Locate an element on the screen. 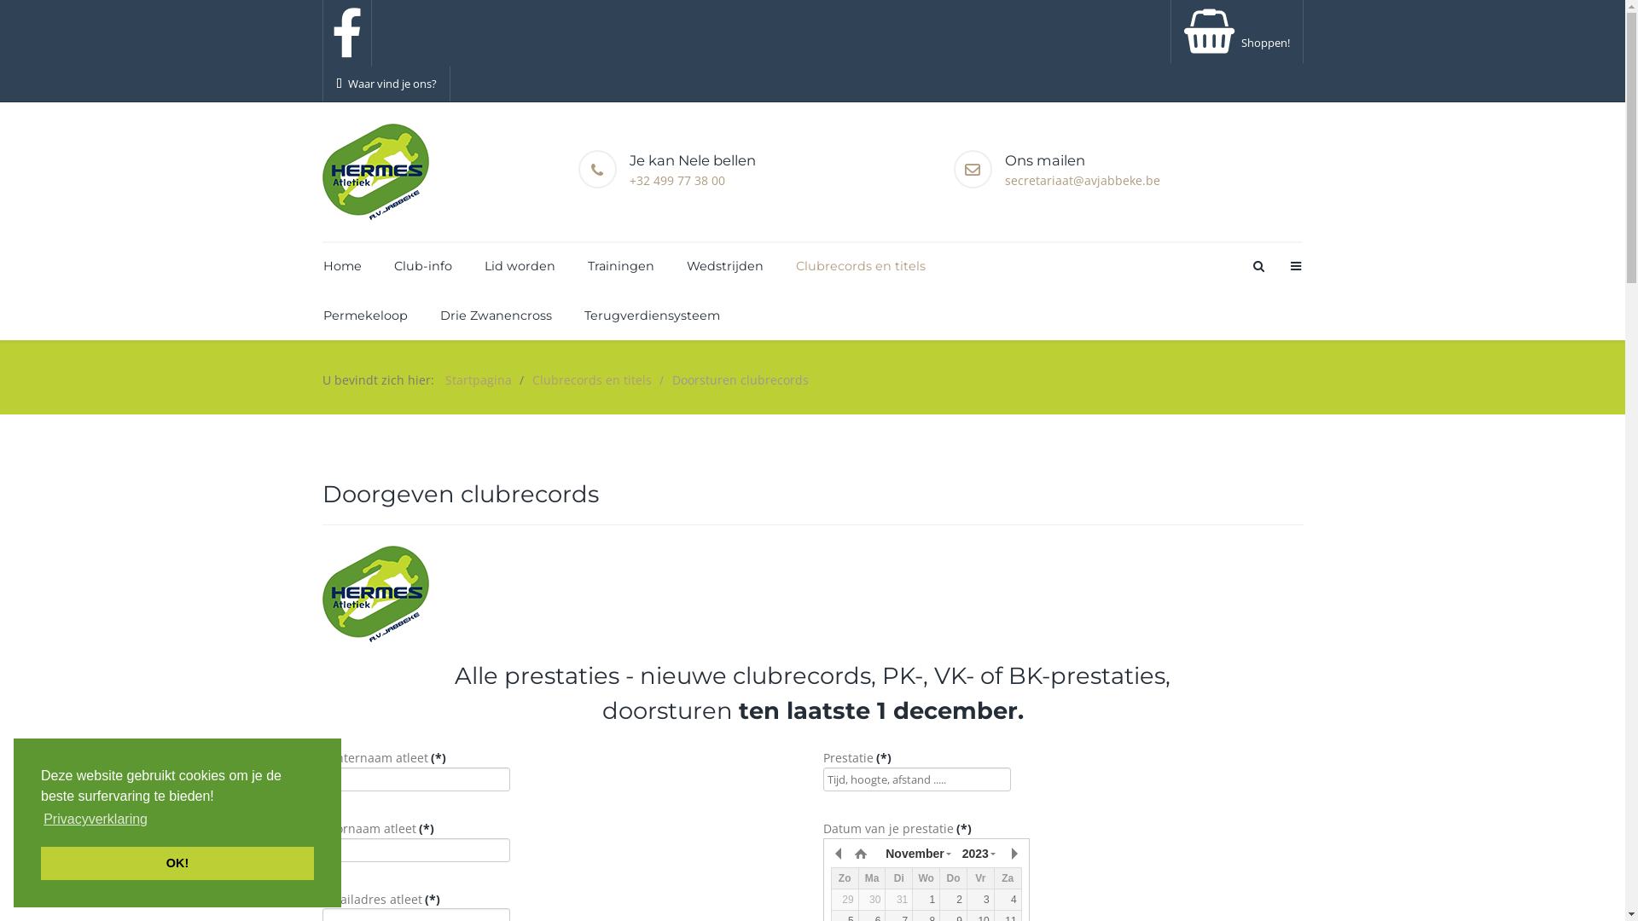 Image resolution: width=1638 pixels, height=921 pixels. Zoeken is located at coordinates (1258, 266).